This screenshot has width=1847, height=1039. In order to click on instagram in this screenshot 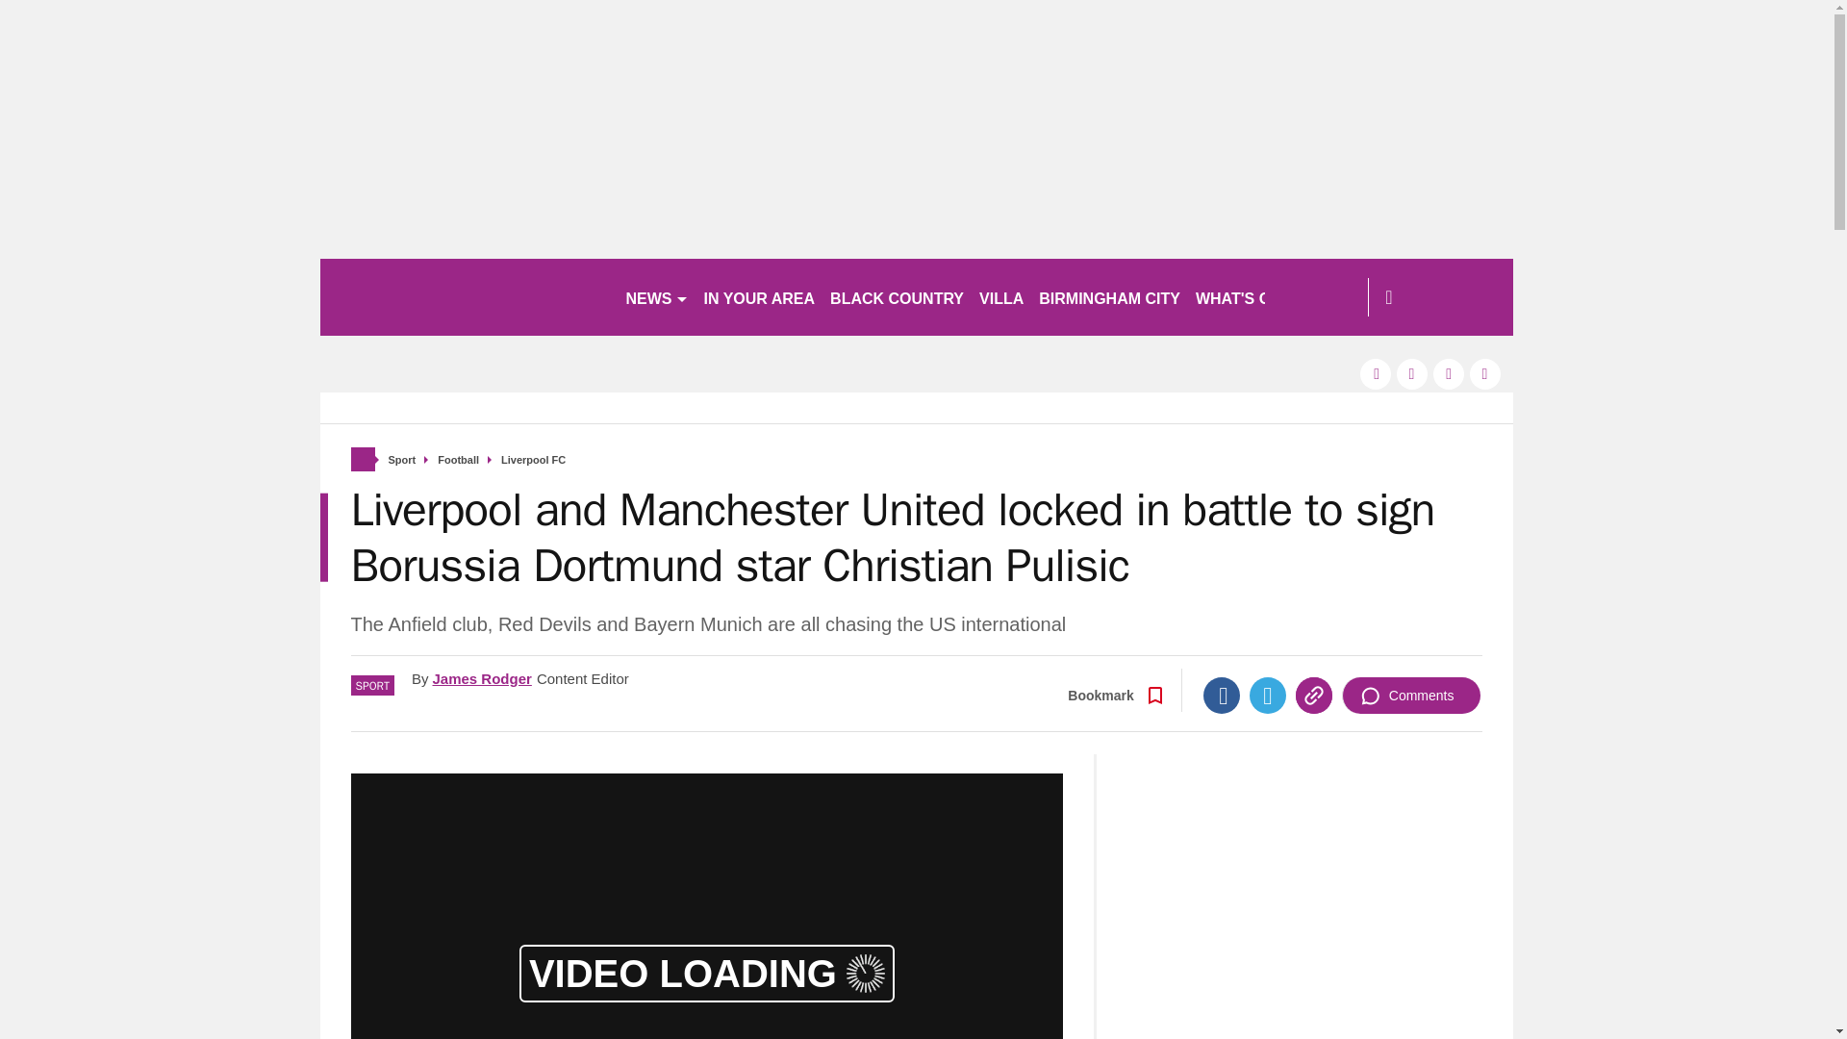, I will do `click(1485, 373)`.